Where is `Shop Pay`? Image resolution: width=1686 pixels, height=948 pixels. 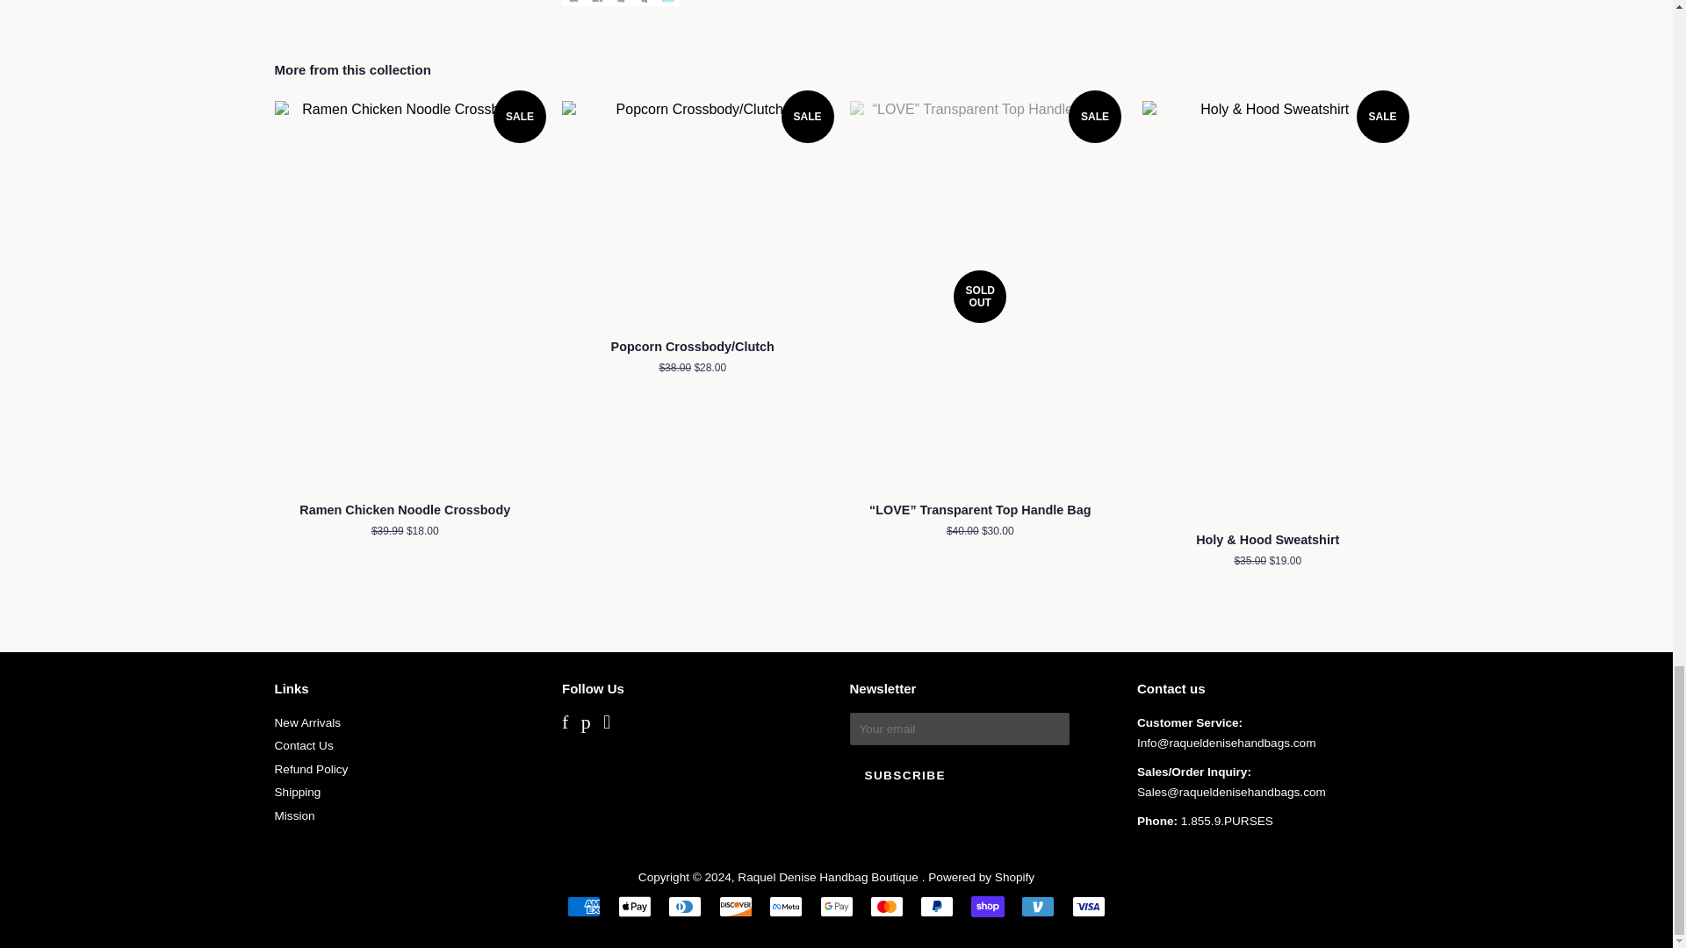
Shop Pay is located at coordinates (987, 906).